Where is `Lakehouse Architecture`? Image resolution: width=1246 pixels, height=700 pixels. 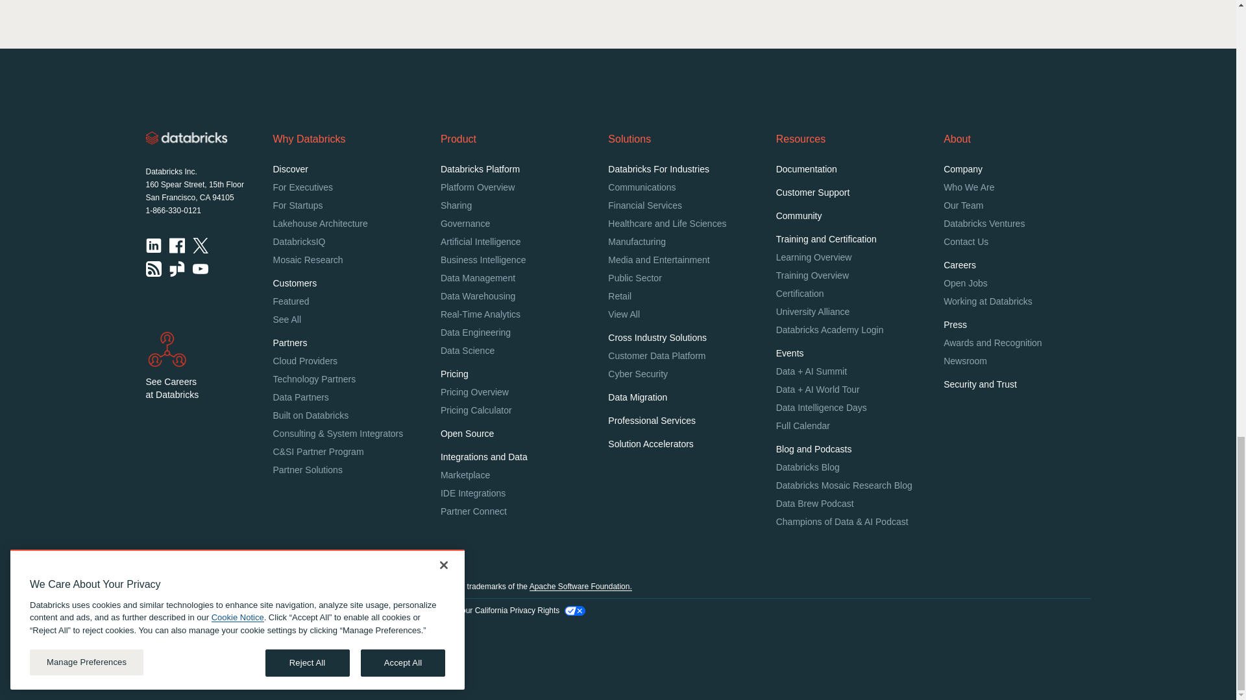 Lakehouse Architecture is located at coordinates (320, 223).